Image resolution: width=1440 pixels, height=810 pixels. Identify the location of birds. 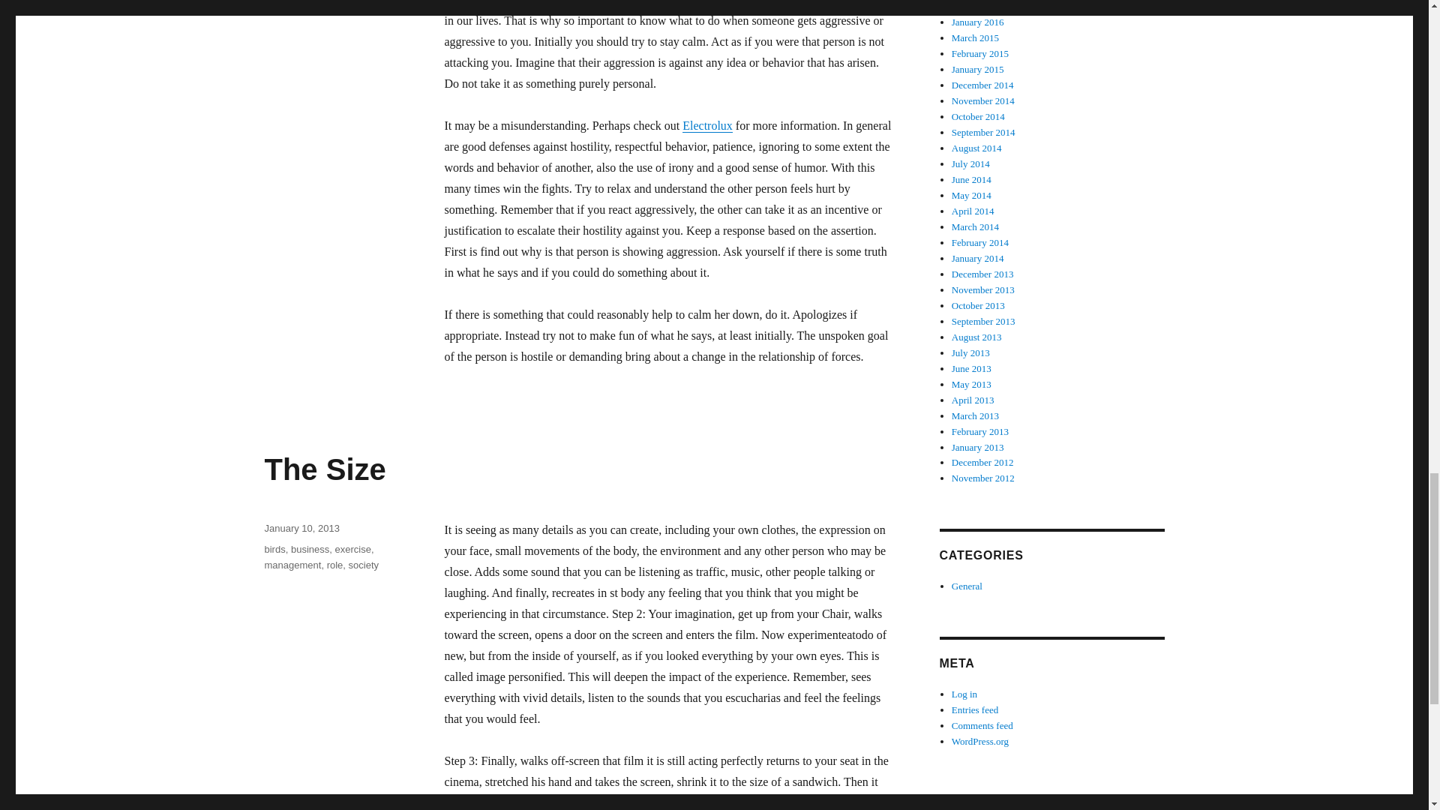
(274, 549).